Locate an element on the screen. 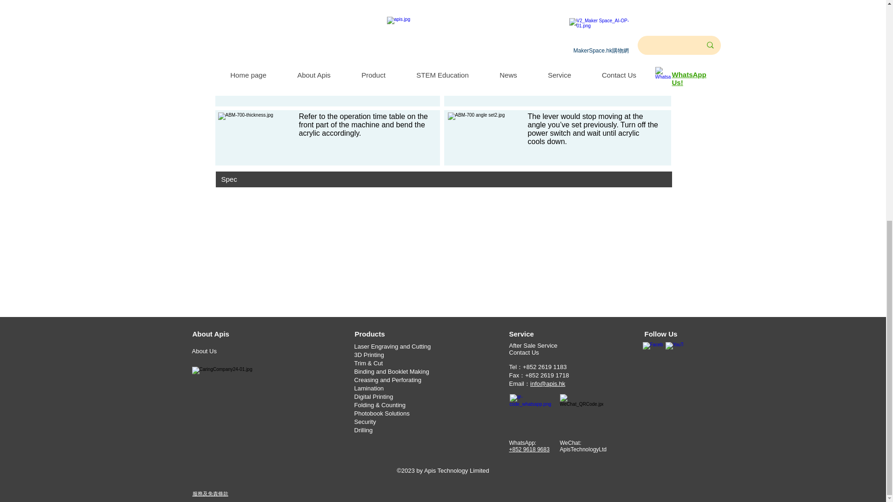  Laser Engraving and Cutting is located at coordinates (393, 346).